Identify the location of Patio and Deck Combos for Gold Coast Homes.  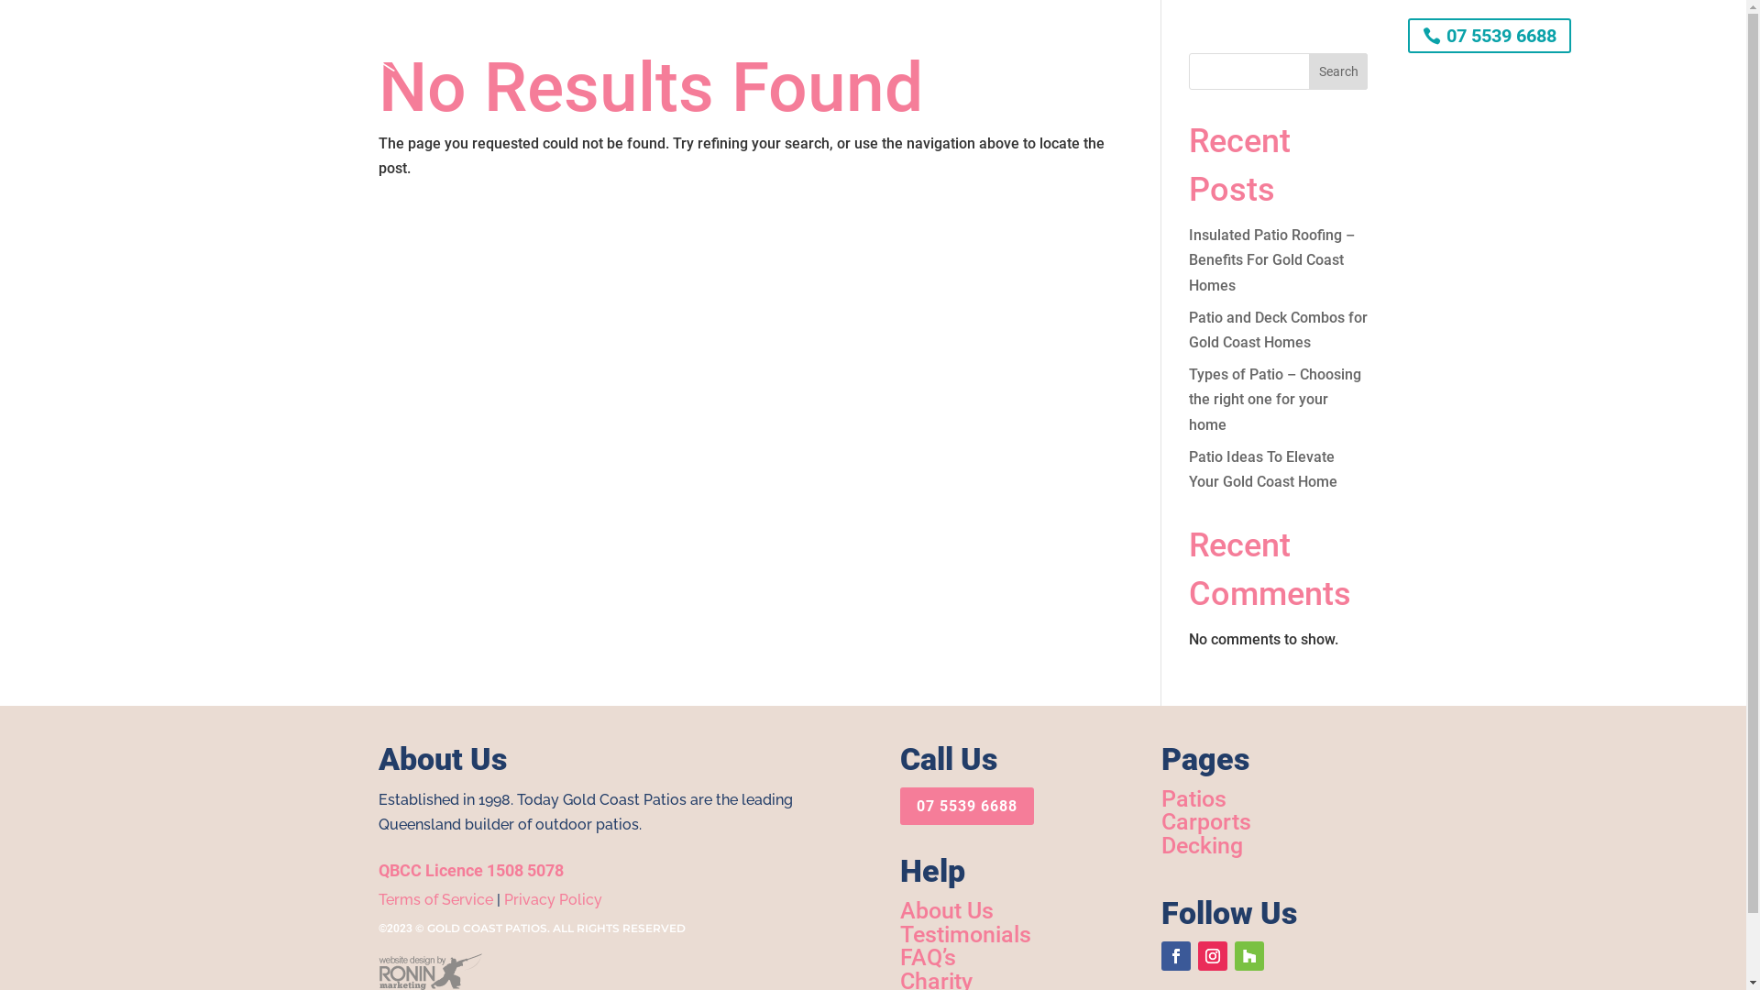
(1278, 330).